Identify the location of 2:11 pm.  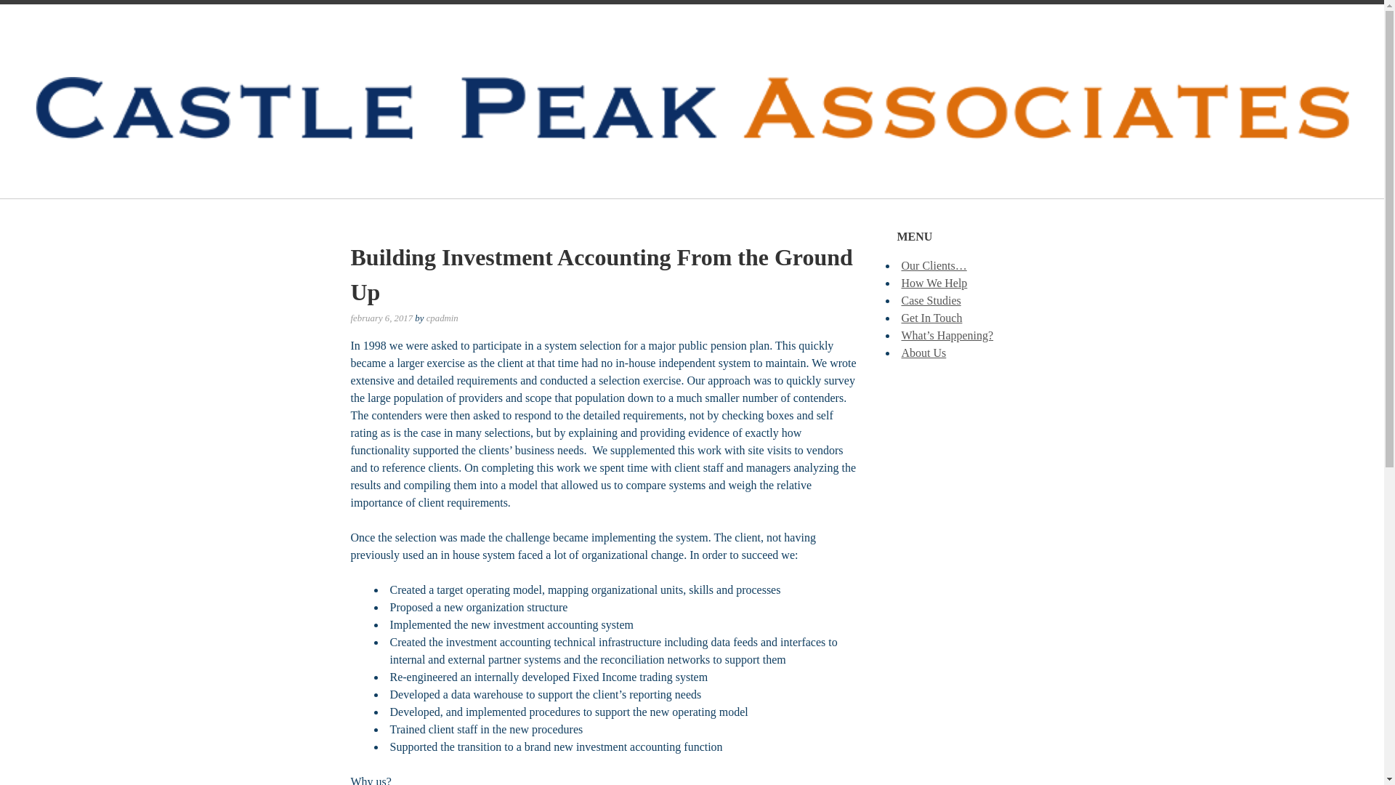
(381, 318).